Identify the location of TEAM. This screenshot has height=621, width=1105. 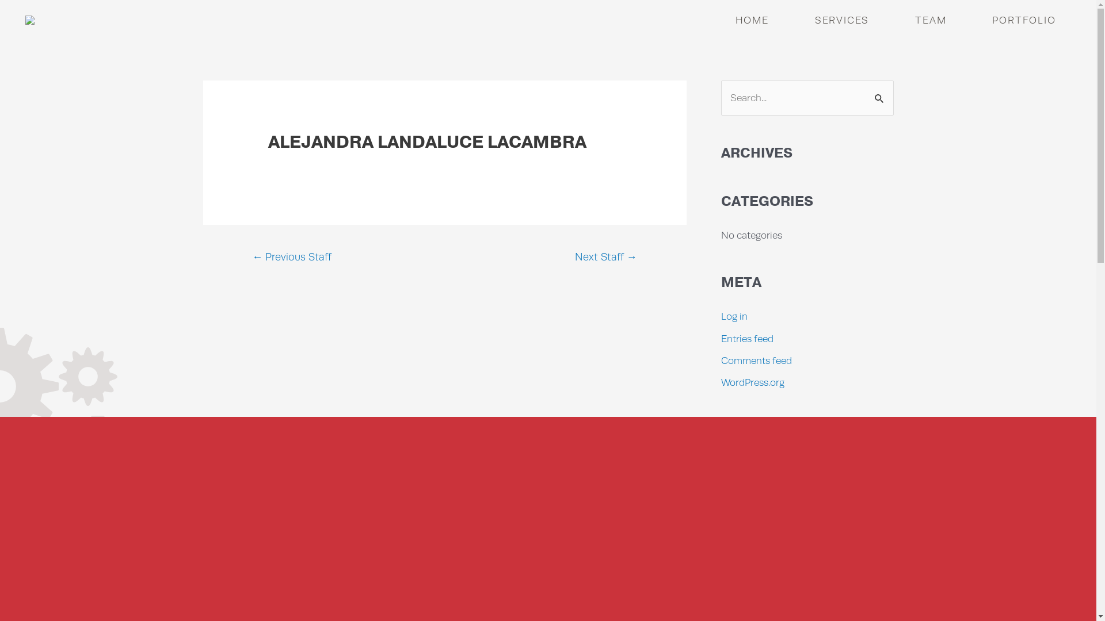
(931, 21).